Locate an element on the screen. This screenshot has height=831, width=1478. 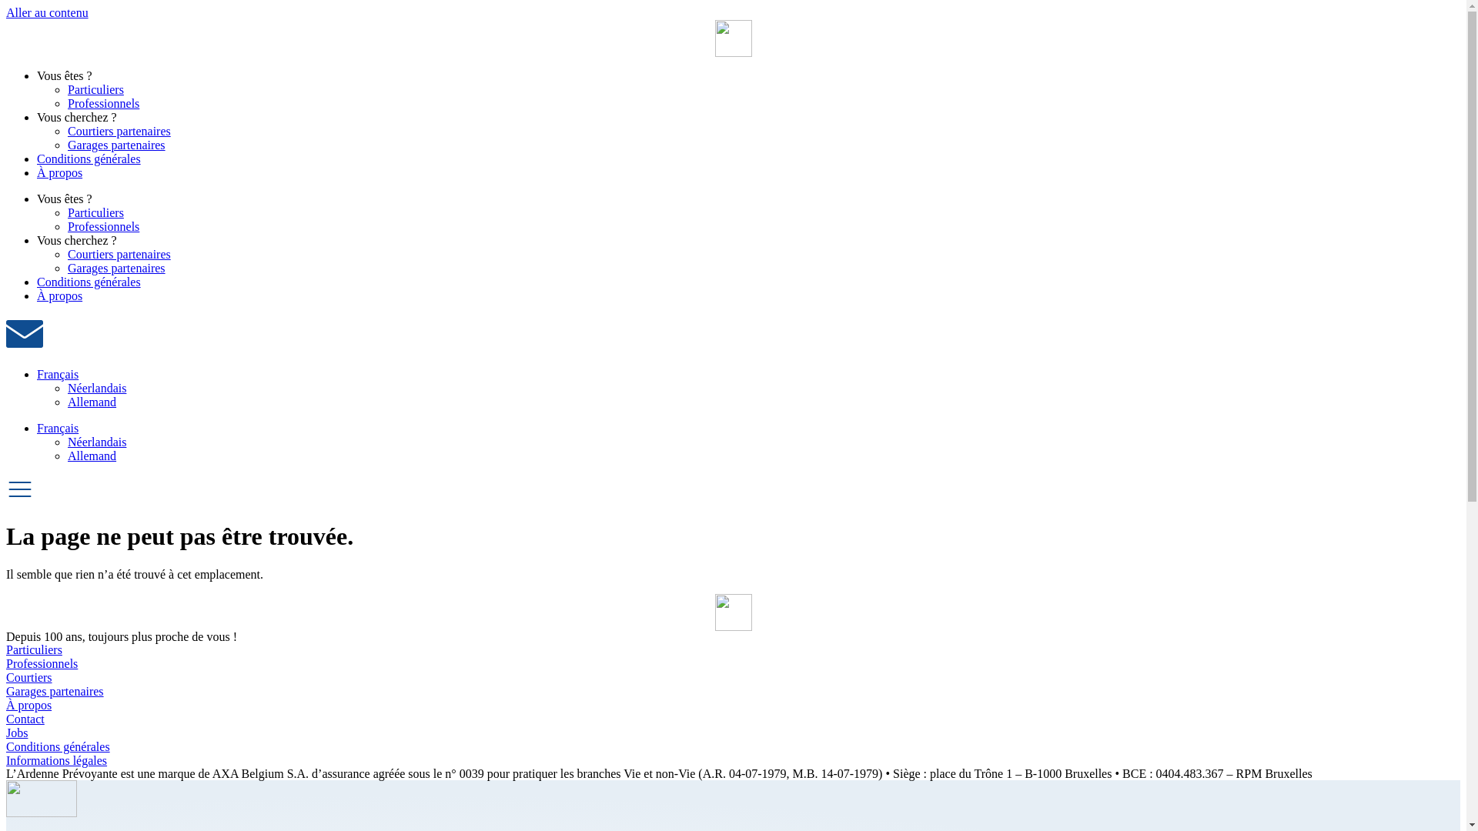
Jobs is located at coordinates (733, 733).